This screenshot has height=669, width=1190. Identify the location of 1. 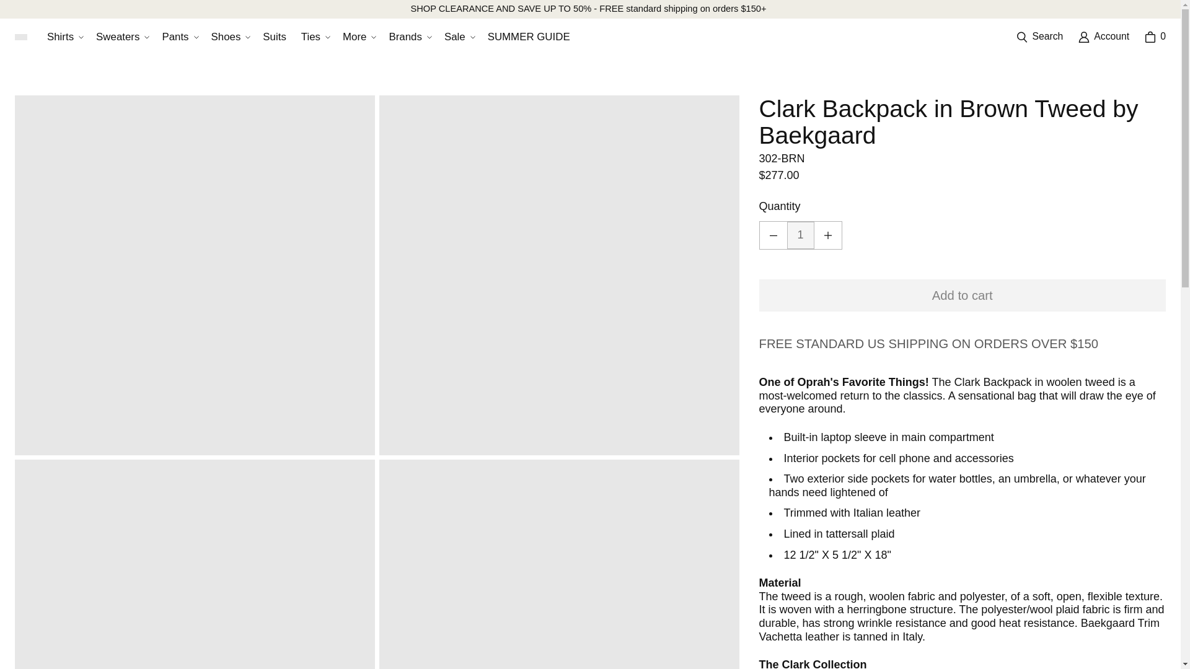
(800, 235).